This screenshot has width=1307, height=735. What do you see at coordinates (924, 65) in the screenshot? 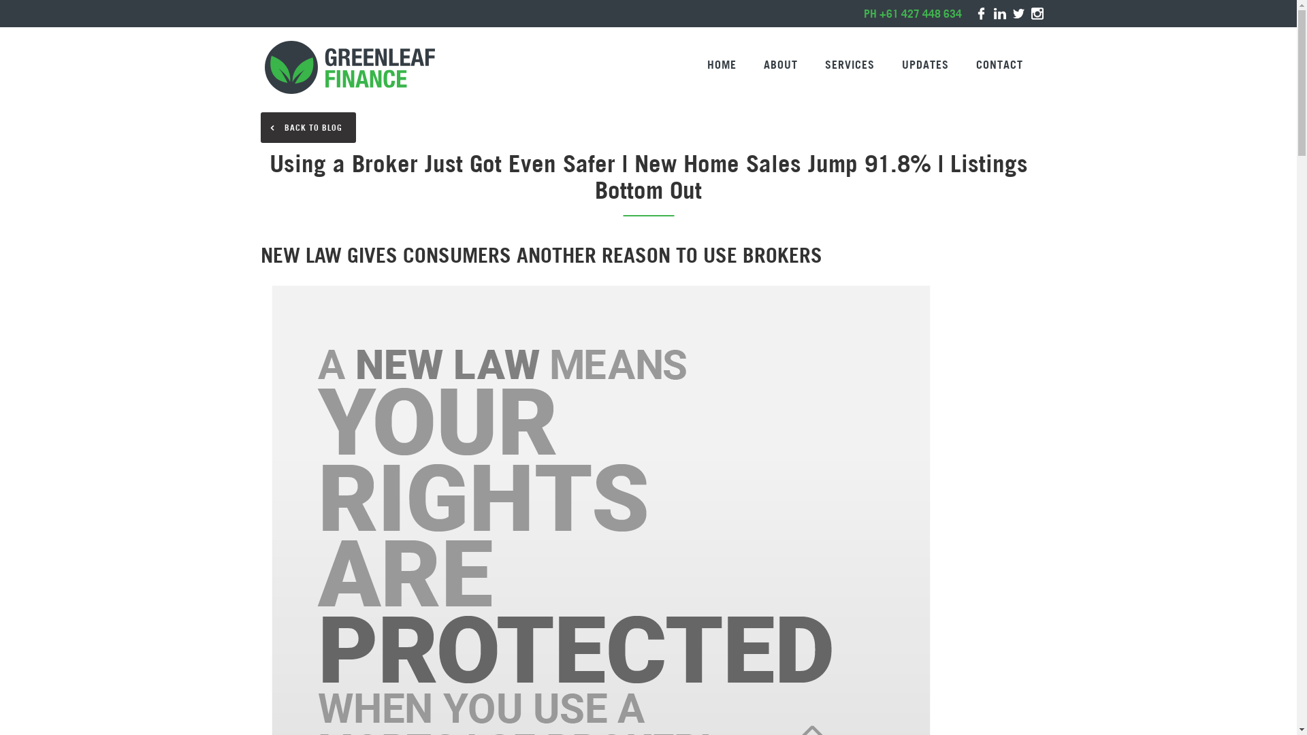
I see `UPDATES` at bounding box center [924, 65].